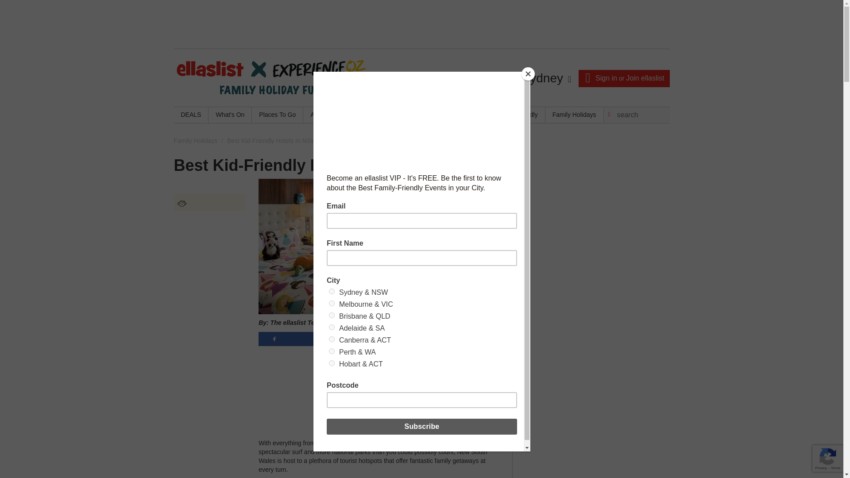  What do you see at coordinates (421, 24) in the screenshot?
I see `3rd party ad content` at bounding box center [421, 24].